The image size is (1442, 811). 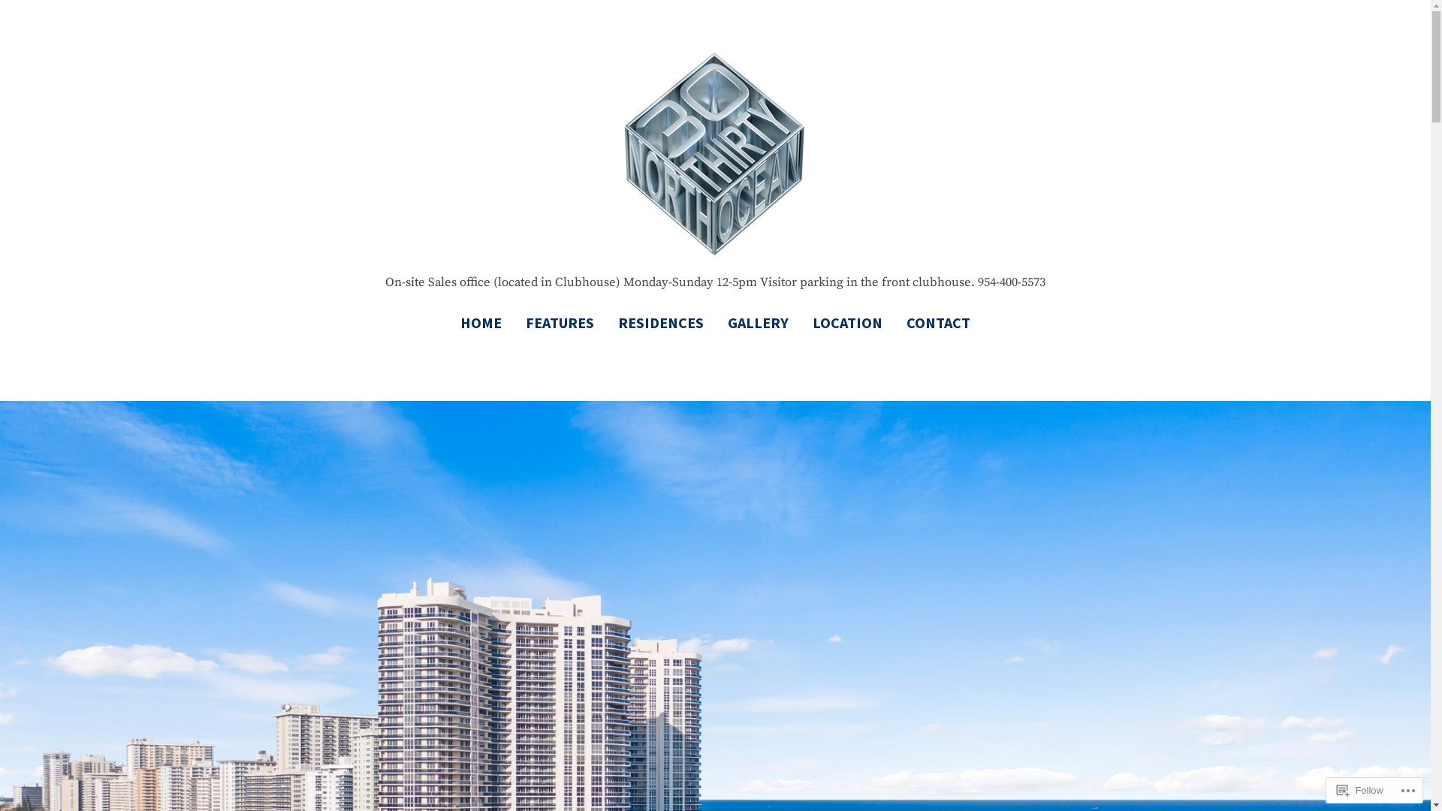 I want to click on LOCATION, so click(x=847, y=323).